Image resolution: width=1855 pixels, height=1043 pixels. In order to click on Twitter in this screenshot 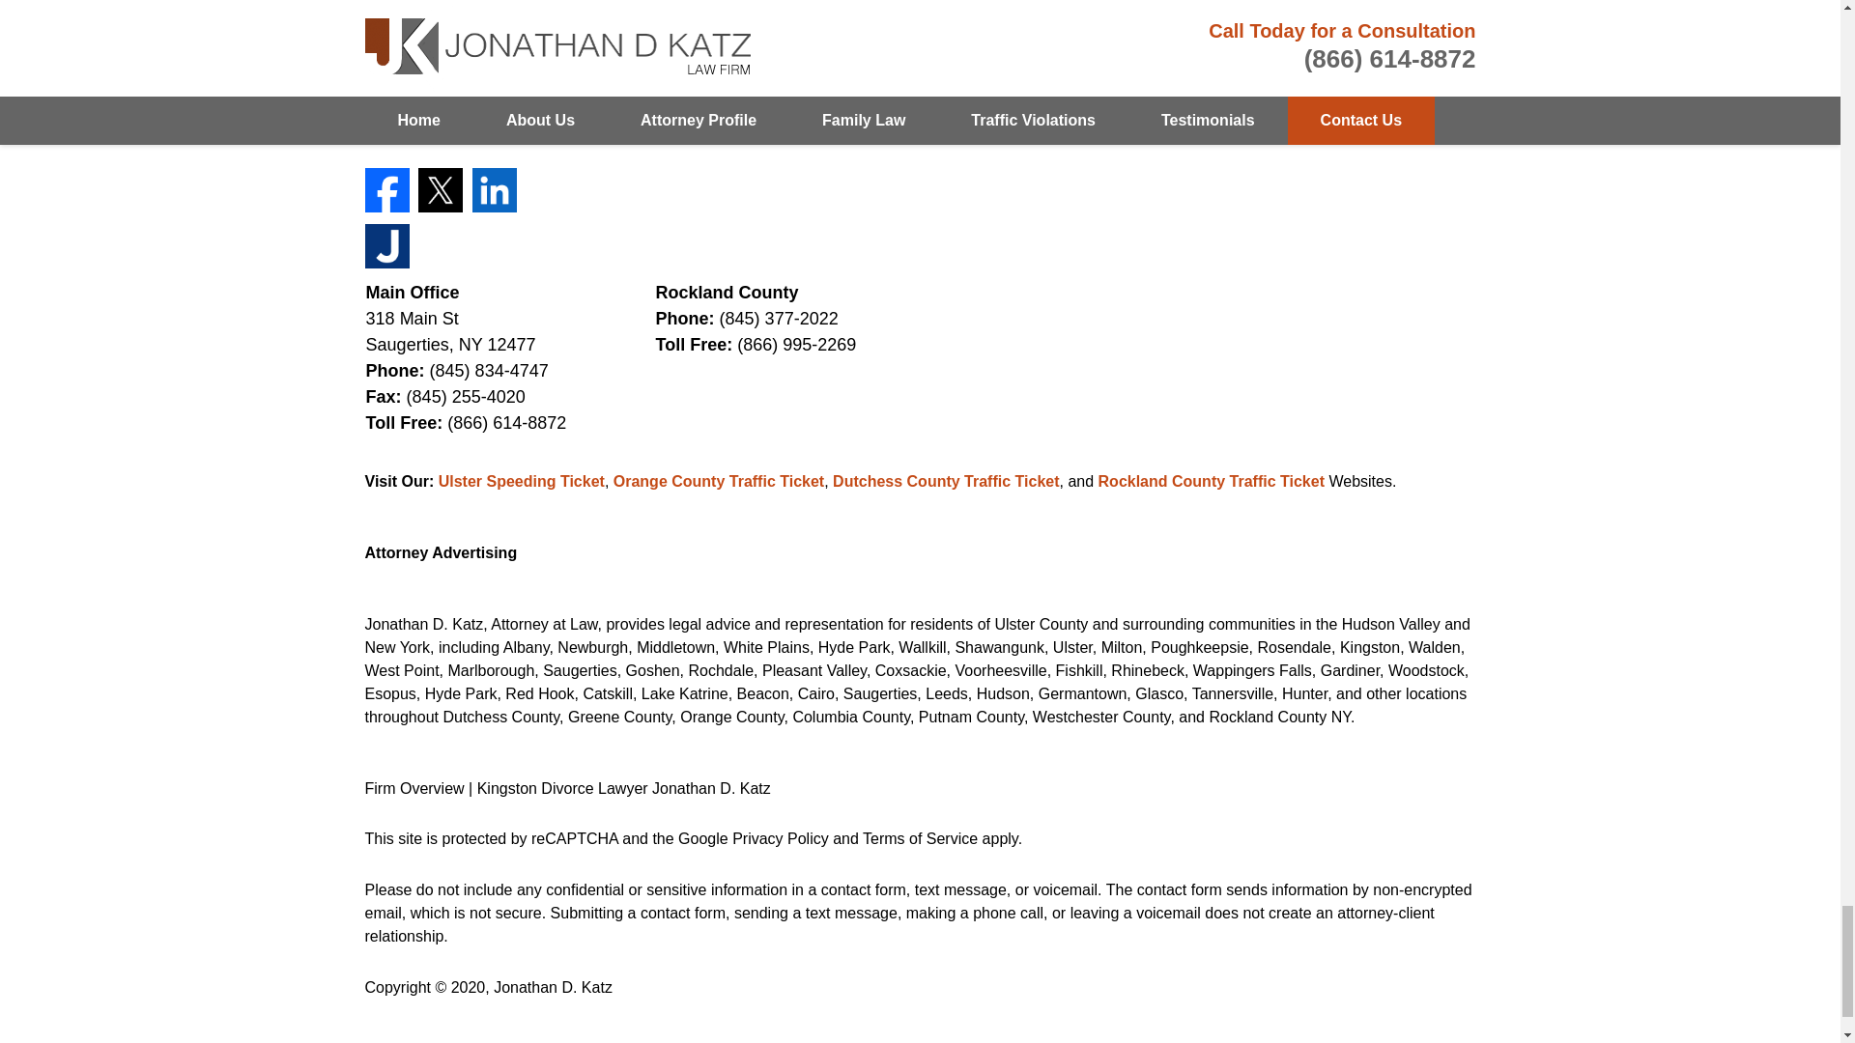, I will do `click(441, 189)`.